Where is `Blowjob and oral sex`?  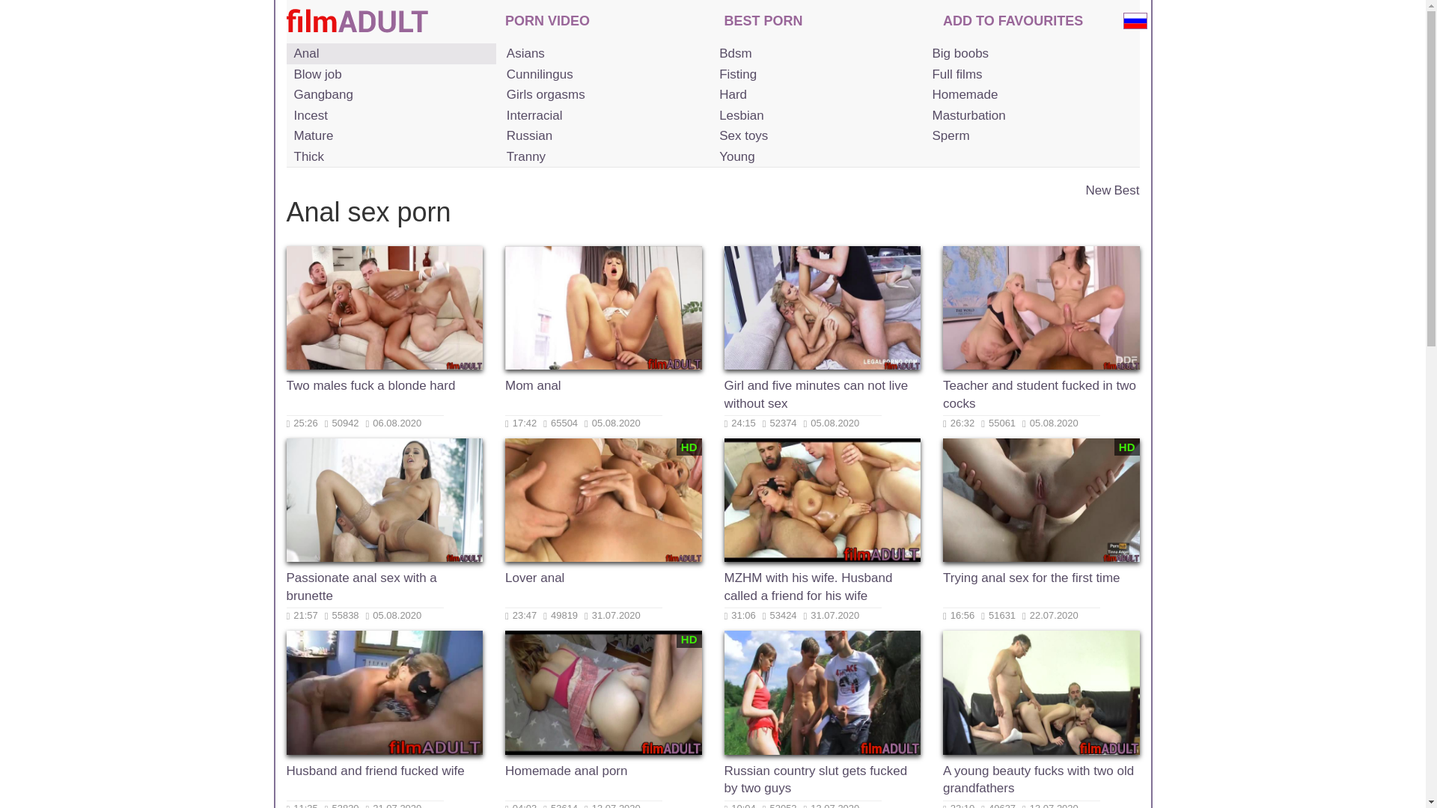 Blowjob and oral sex is located at coordinates (391, 75).